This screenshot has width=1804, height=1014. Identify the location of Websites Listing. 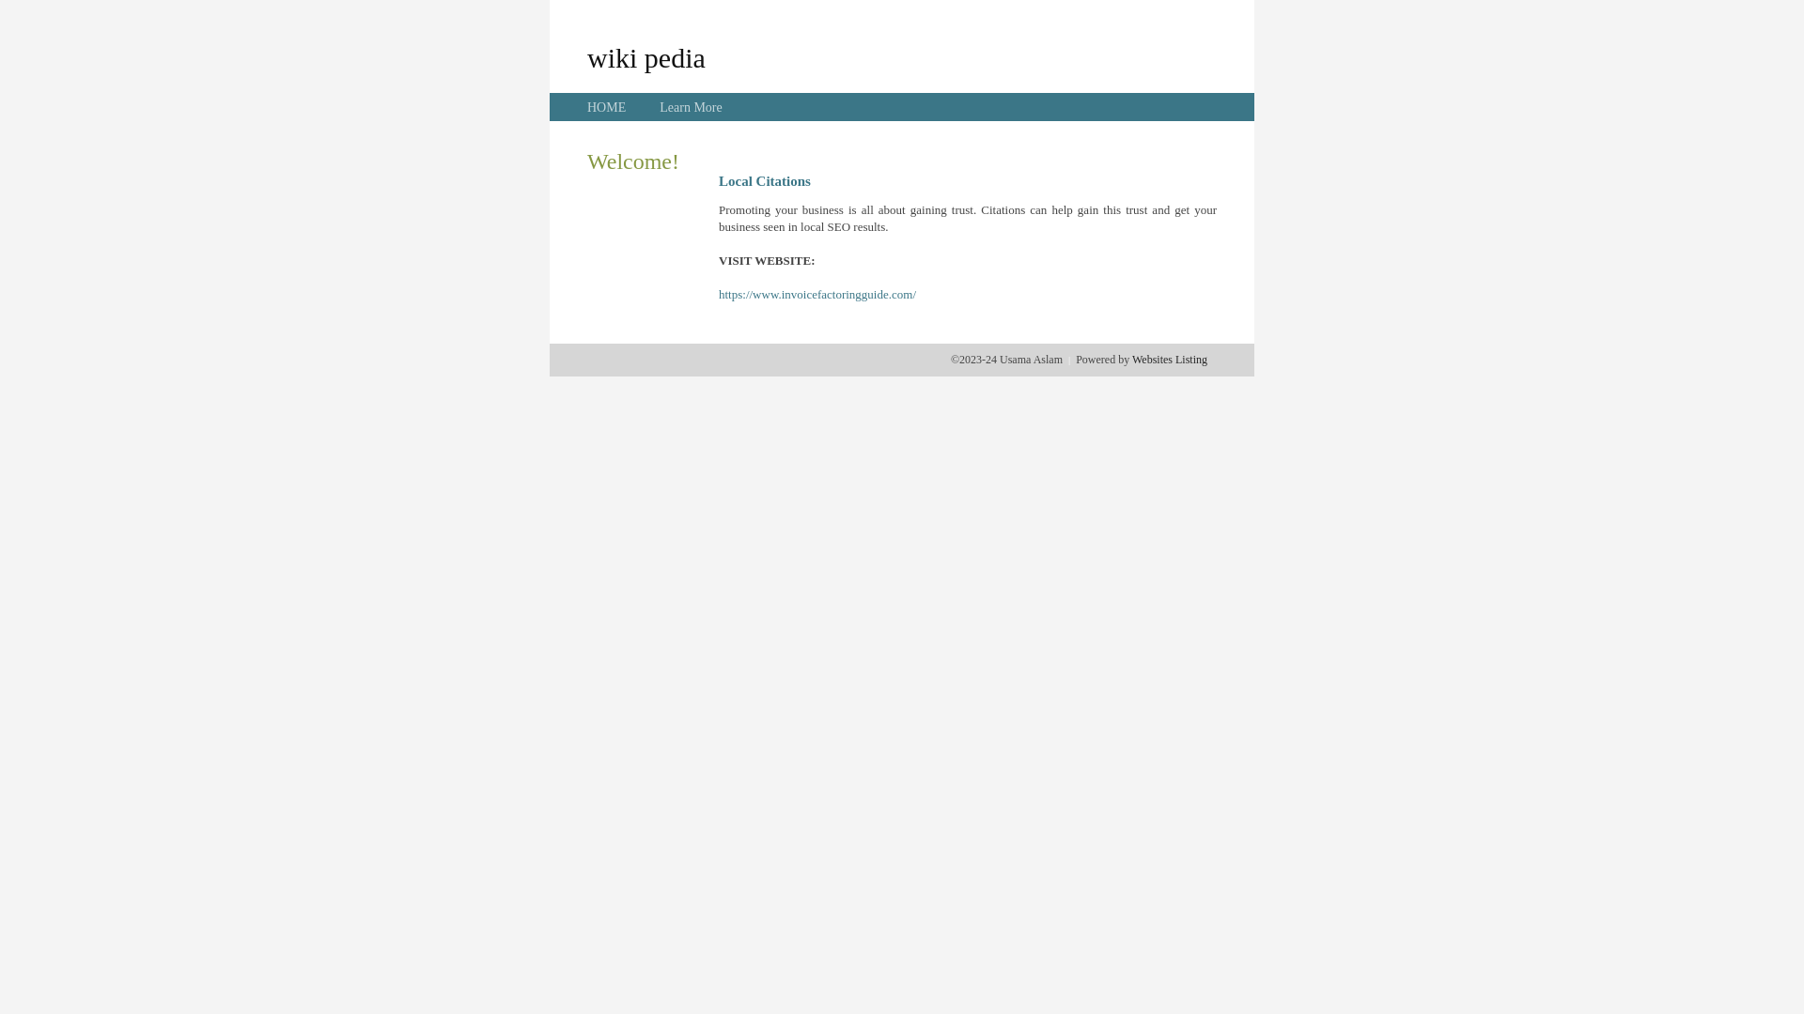
(1170, 360).